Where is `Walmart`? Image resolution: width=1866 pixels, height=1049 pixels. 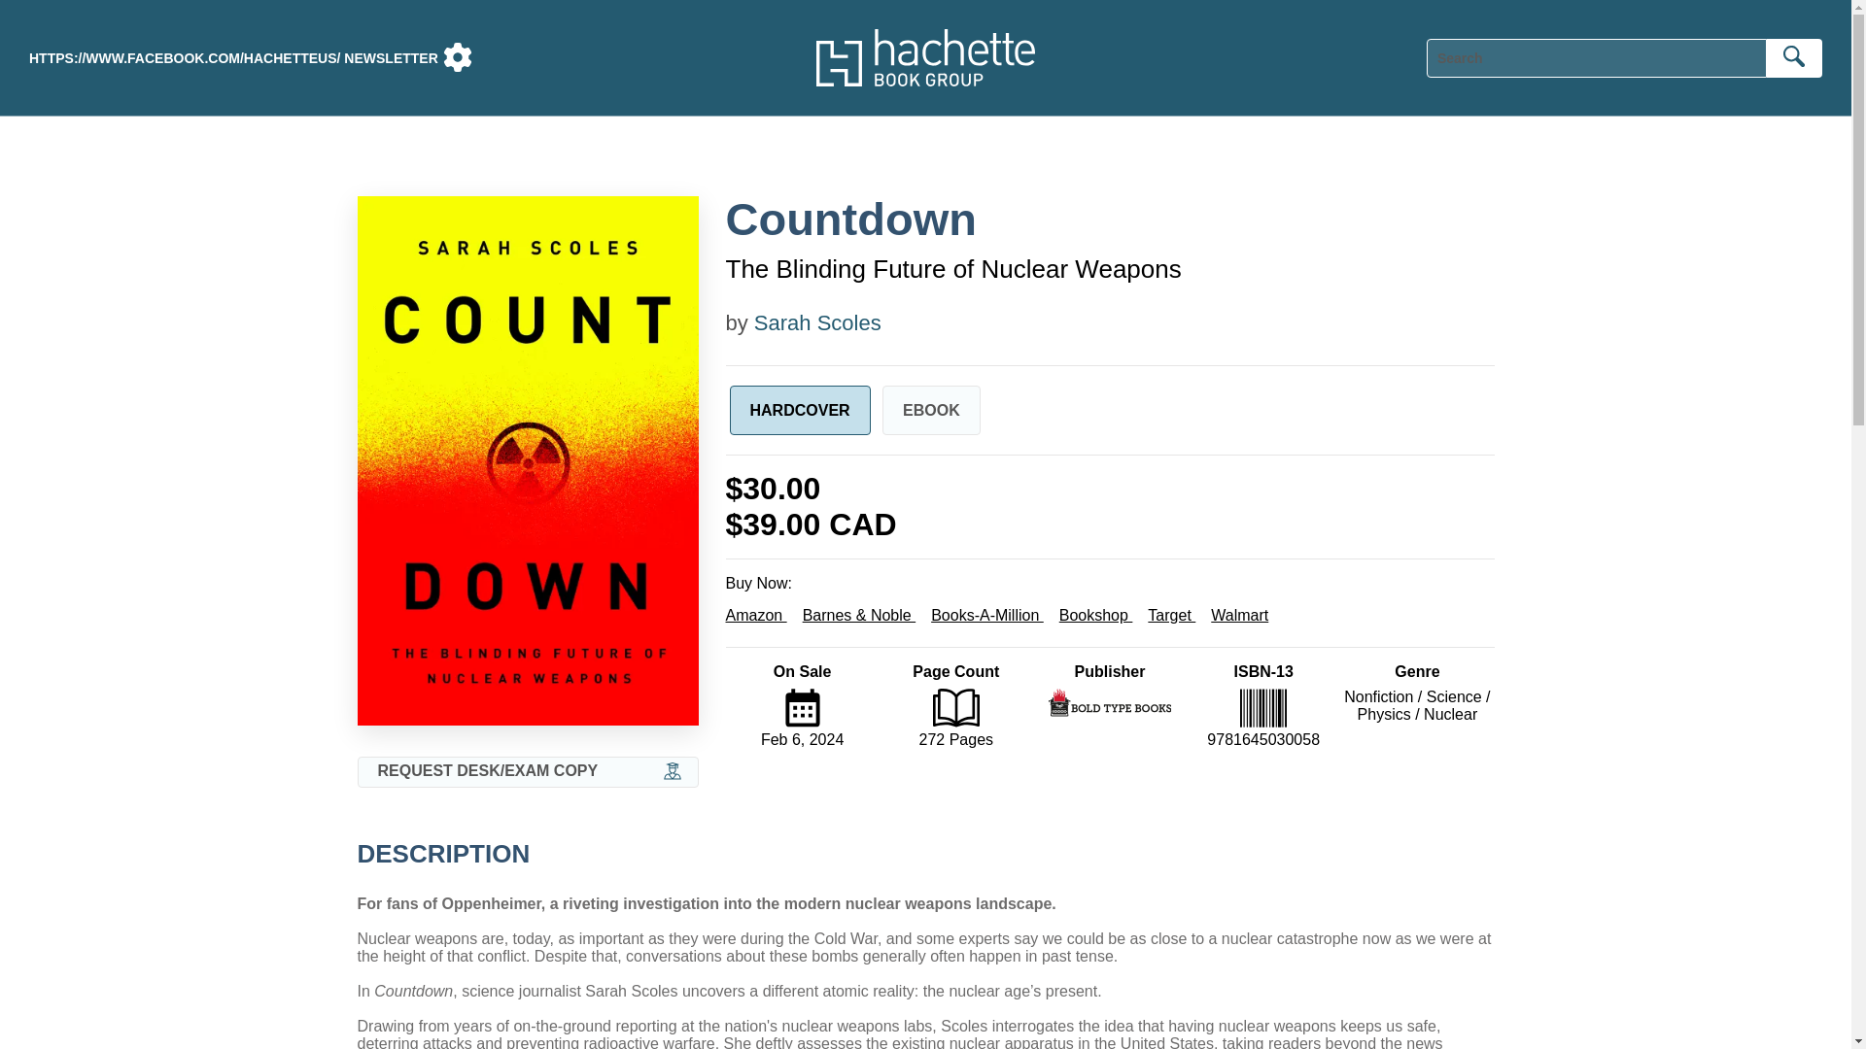 Walmart is located at coordinates (1240, 615).